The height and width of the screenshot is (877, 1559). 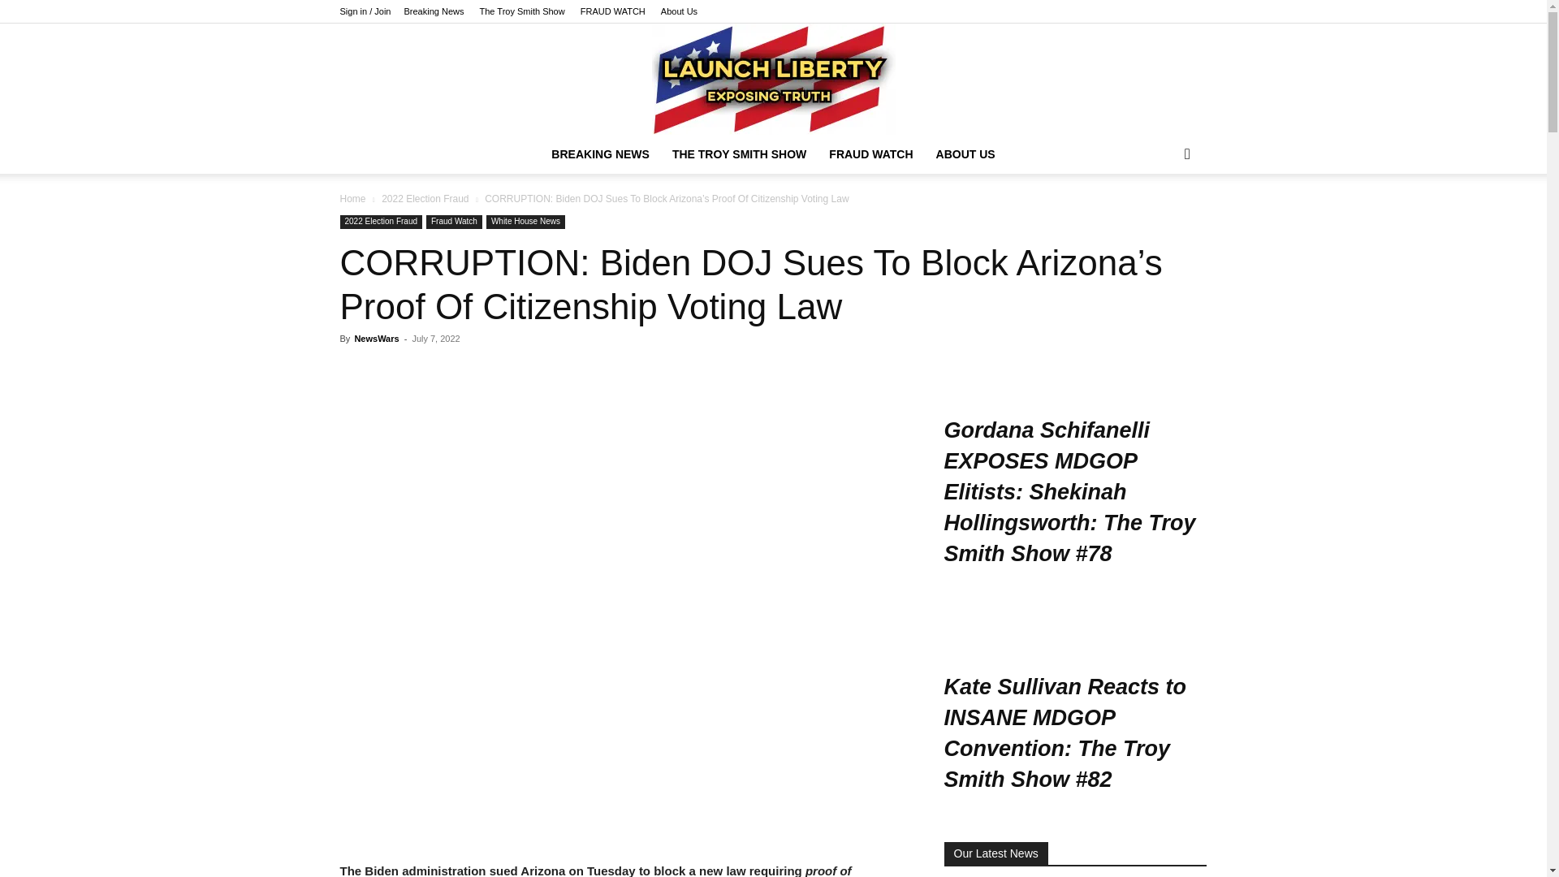 What do you see at coordinates (522, 11) in the screenshot?
I see `The Troy Smith Show` at bounding box center [522, 11].